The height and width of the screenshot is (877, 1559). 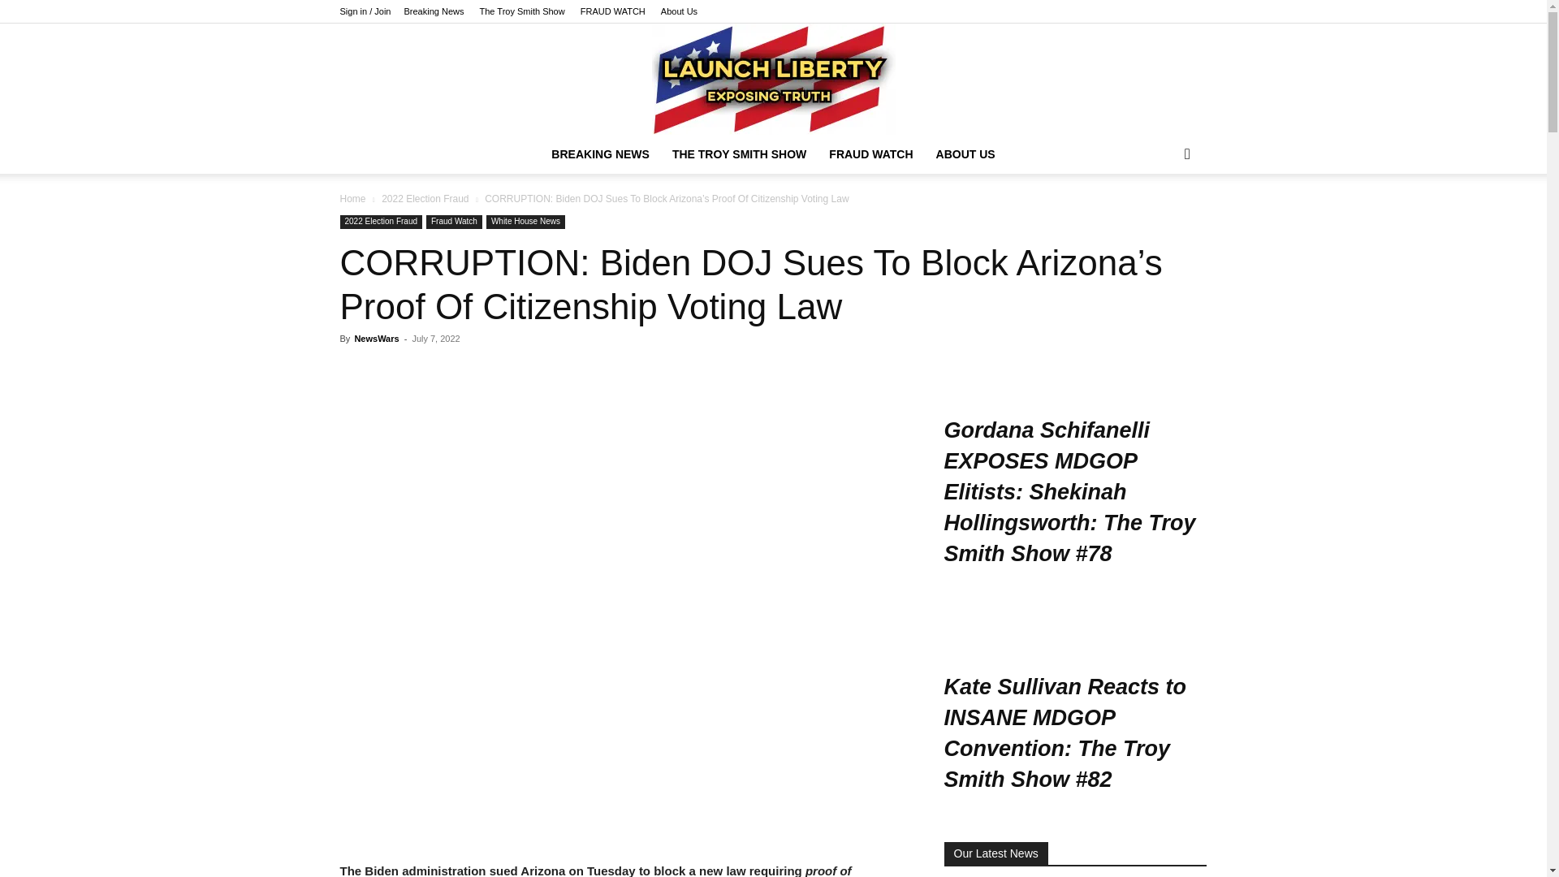 What do you see at coordinates (522, 11) in the screenshot?
I see `The Troy Smith Show` at bounding box center [522, 11].